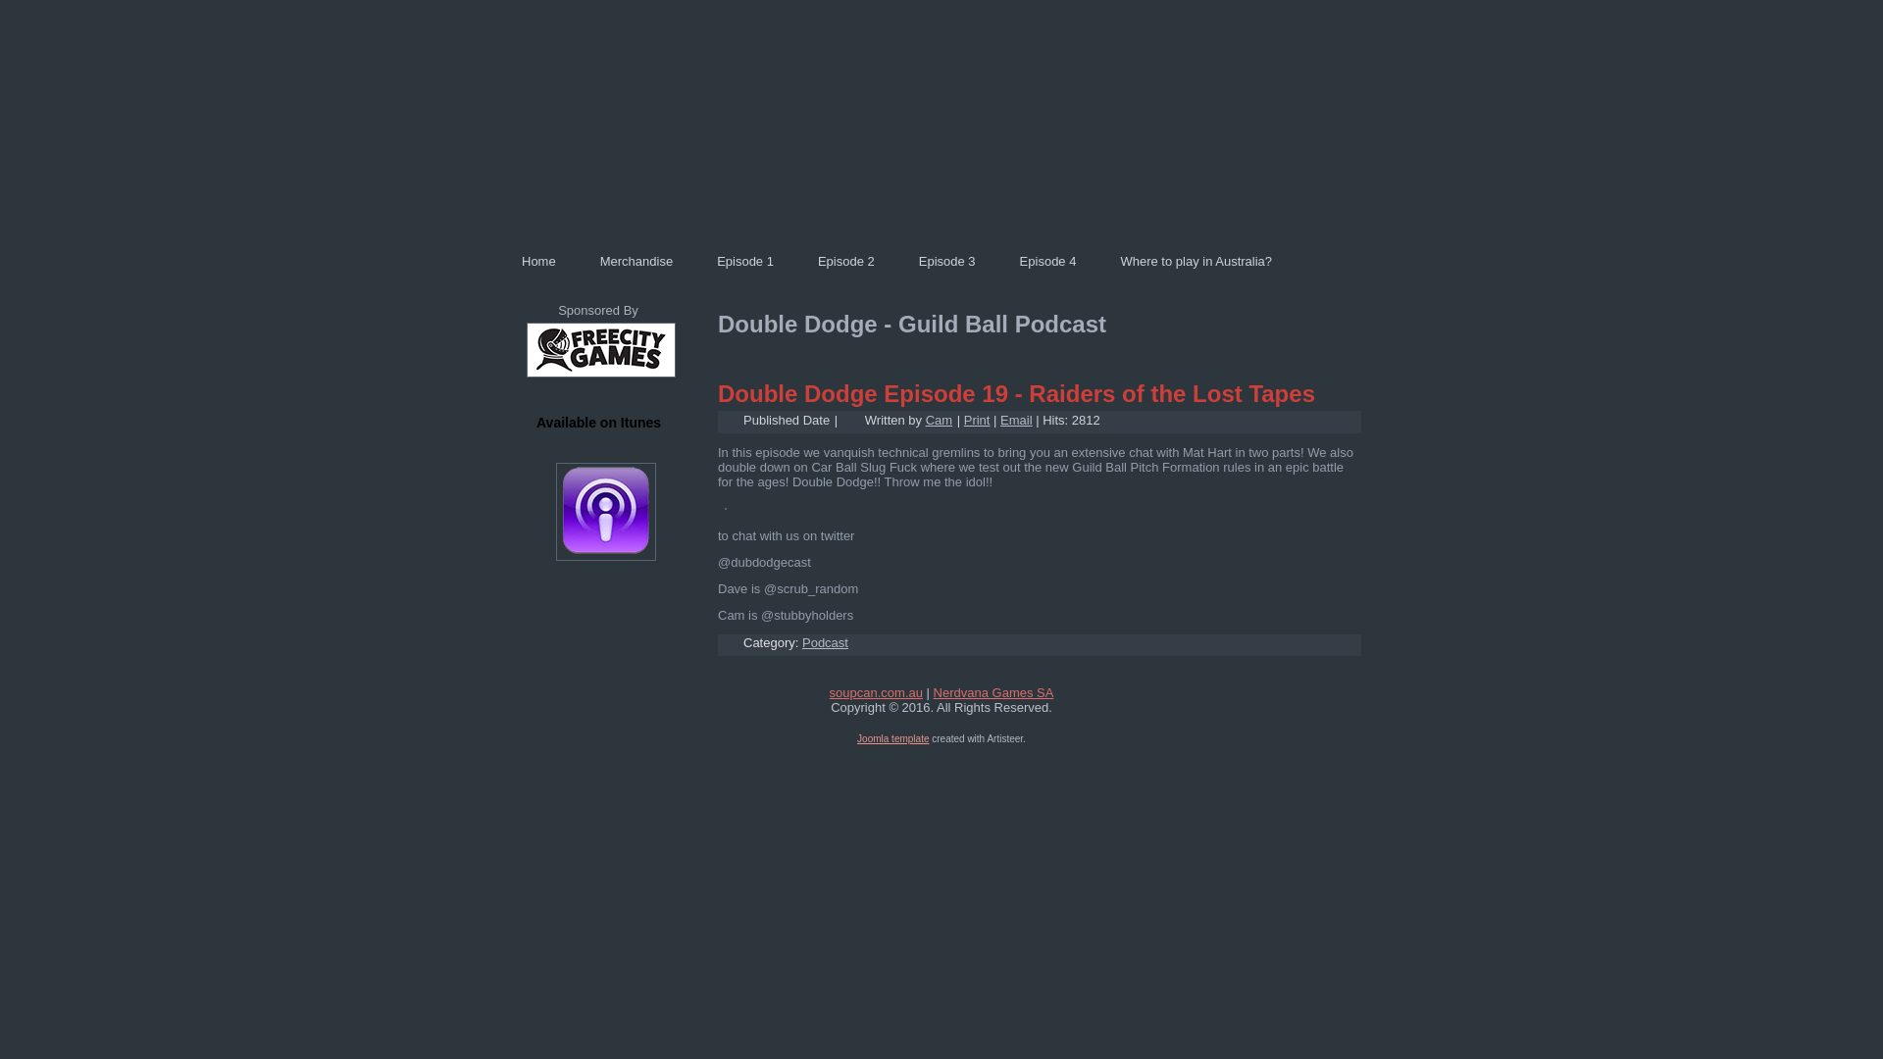 The height and width of the screenshot is (1059, 1883). What do you see at coordinates (947, 262) in the screenshot?
I see `Episode 3` at bounding box center [947, 262].